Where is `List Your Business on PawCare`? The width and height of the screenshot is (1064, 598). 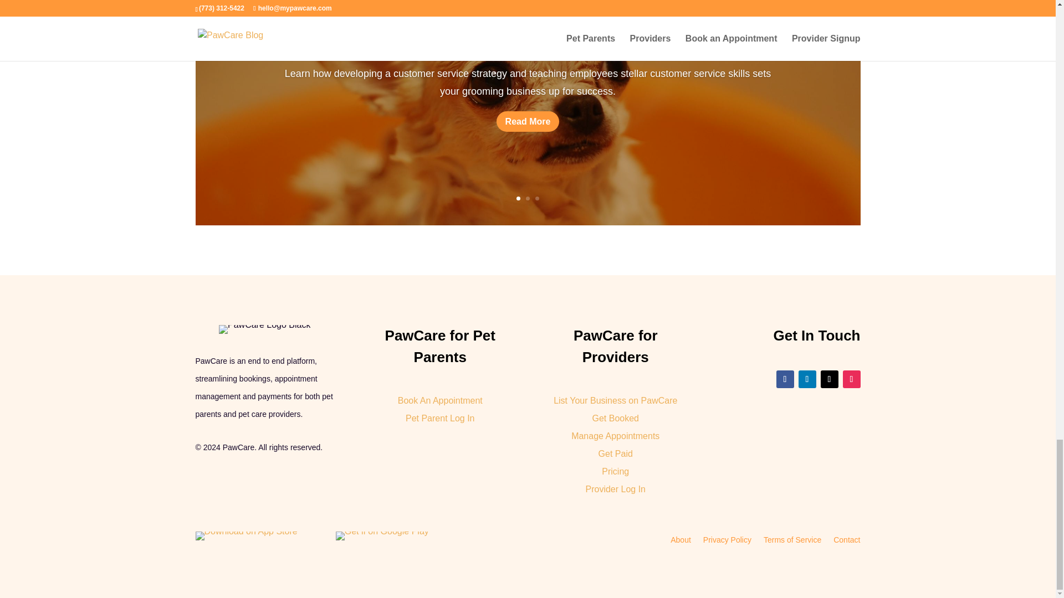
List Your Business on PawCare is located at coordinates (615, 400).